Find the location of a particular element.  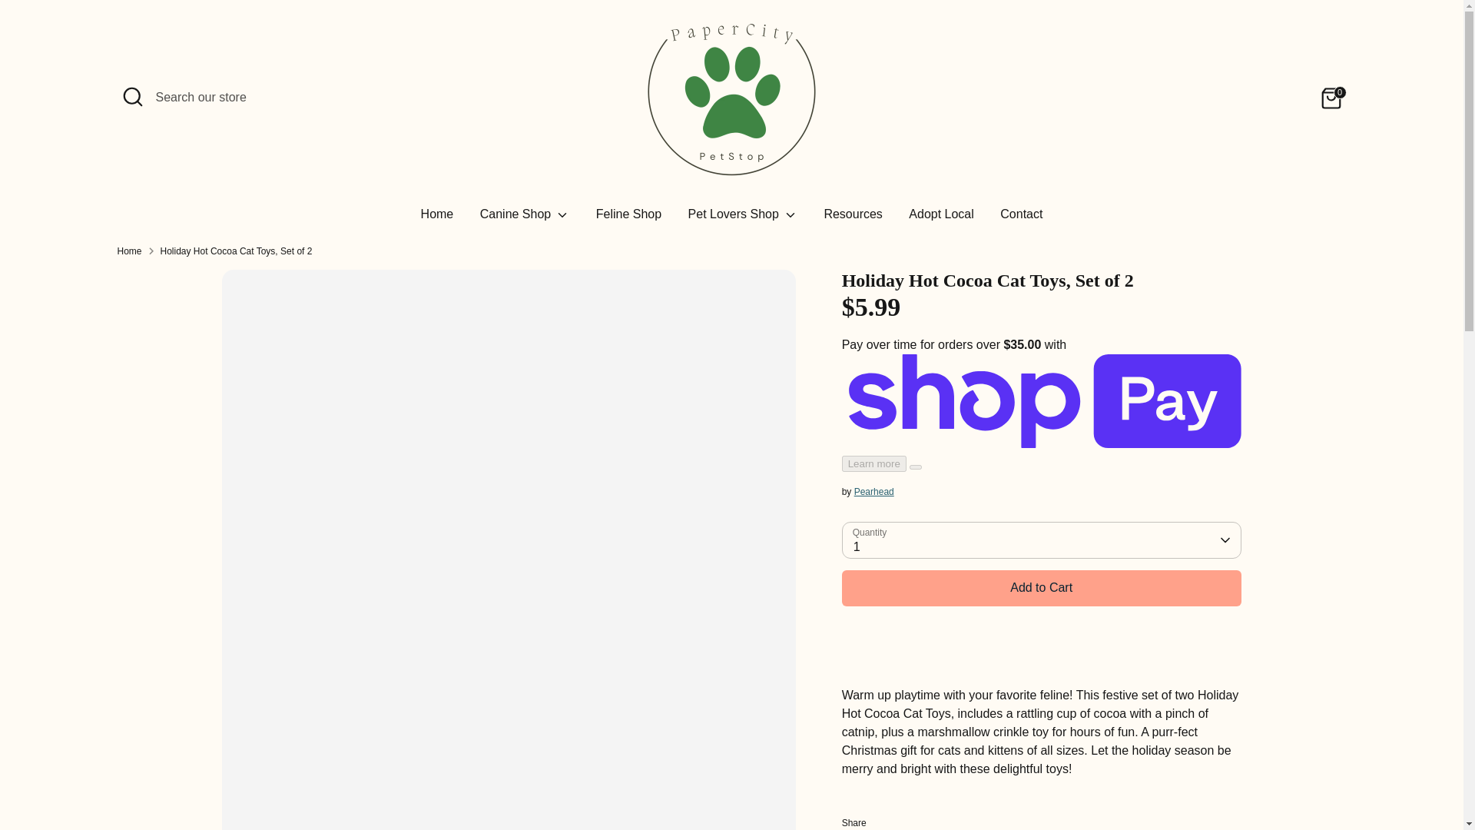

Diners Club is located at coordinates (1084, 782).